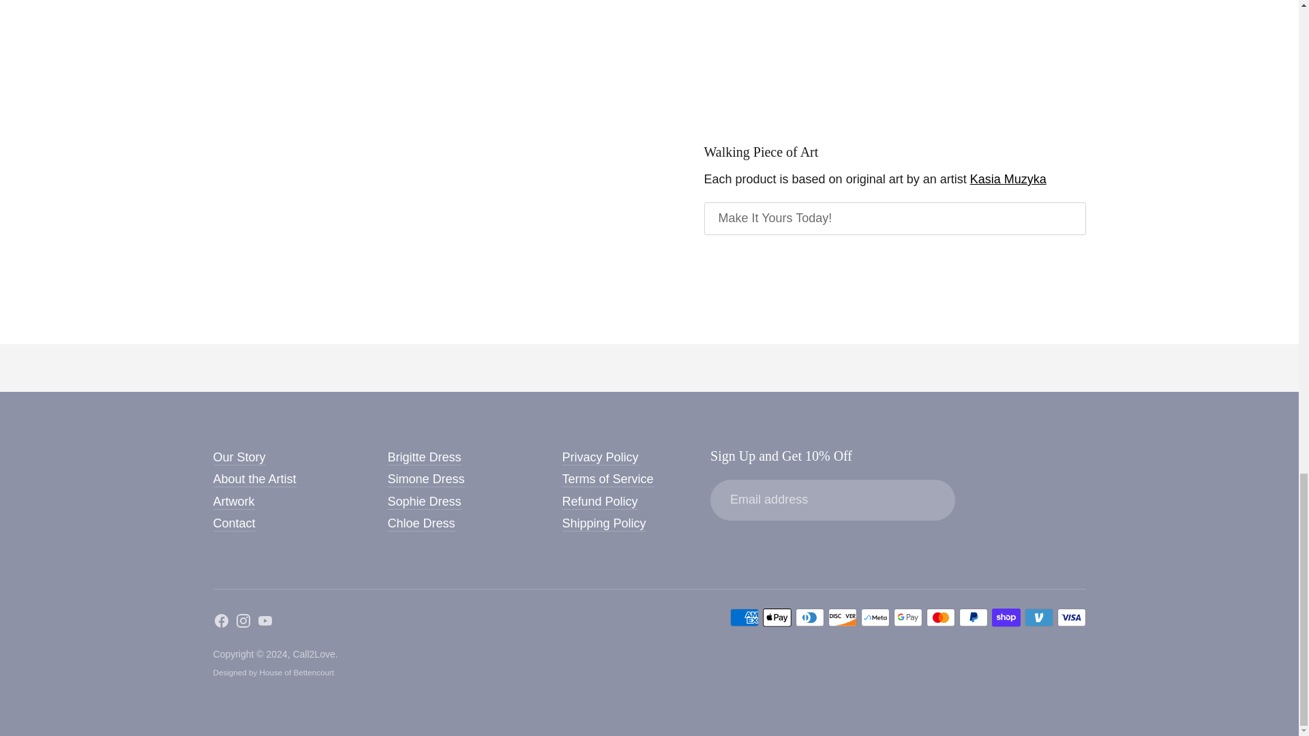  I want to click on American Express, so click(743, 617).